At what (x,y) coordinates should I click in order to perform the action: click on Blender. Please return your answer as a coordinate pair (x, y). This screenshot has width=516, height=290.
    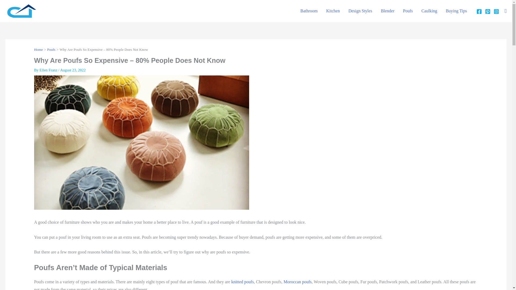
    Looking at the image, I should click on (388, 11).